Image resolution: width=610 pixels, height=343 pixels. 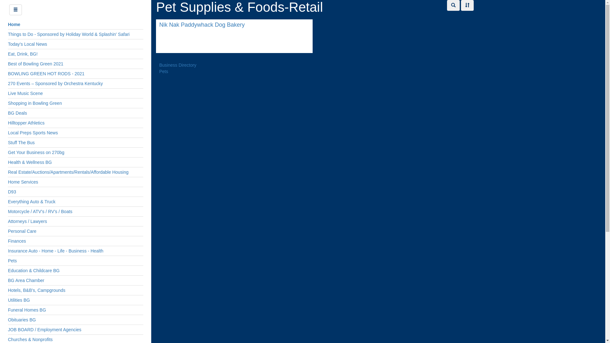 What do you see at coordinates (164, 71) in the screenshot?
I see `Pets` at bounding box center [164, 71].